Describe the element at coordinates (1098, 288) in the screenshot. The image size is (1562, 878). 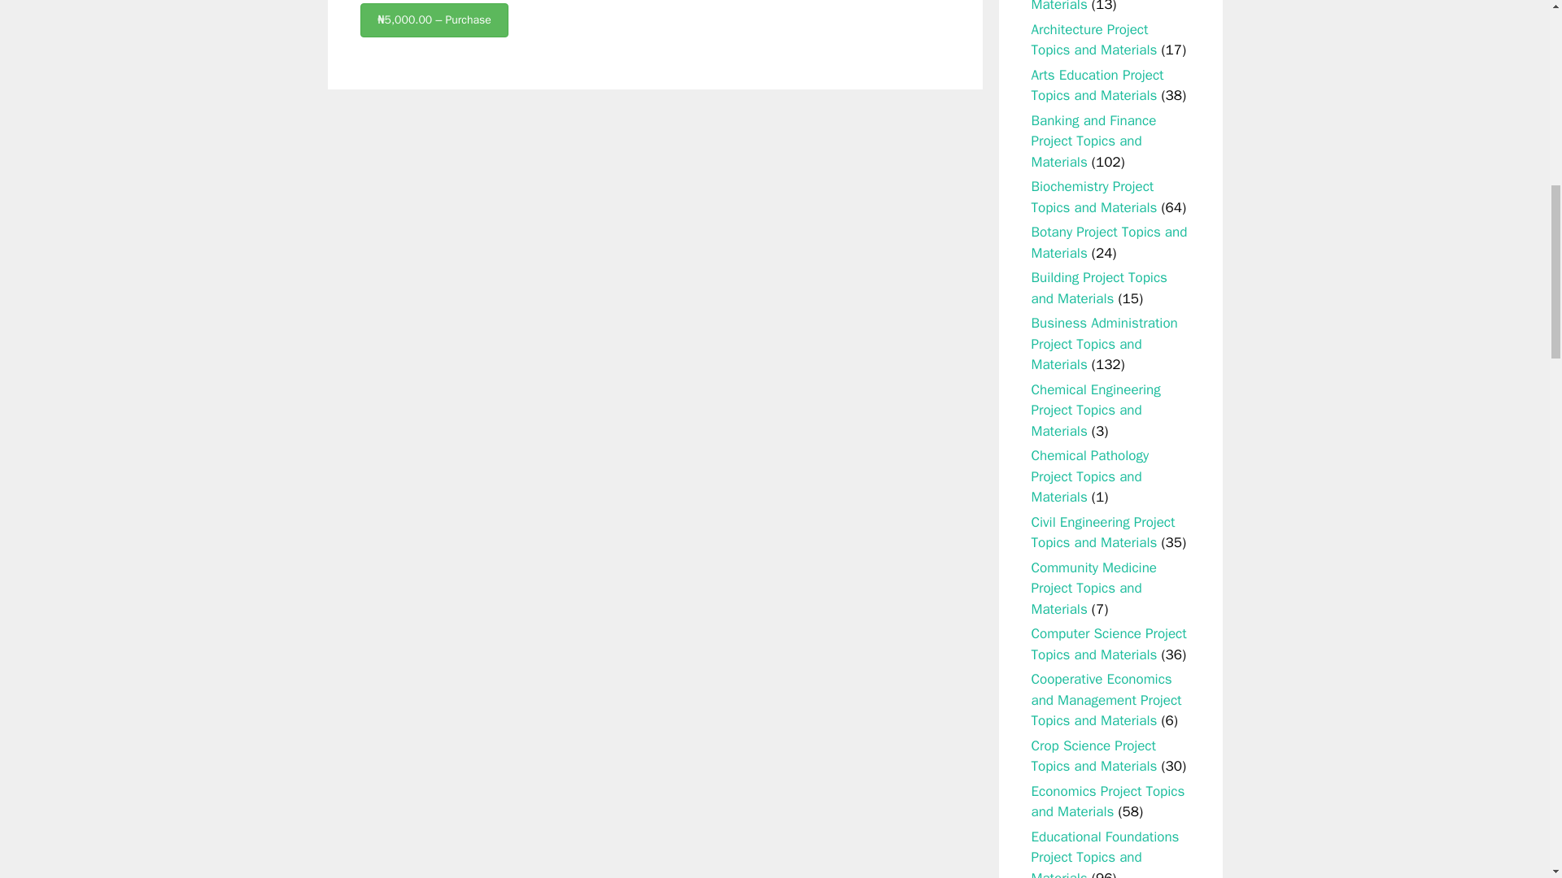
I see `Building Project Topics and Materials` at that location.